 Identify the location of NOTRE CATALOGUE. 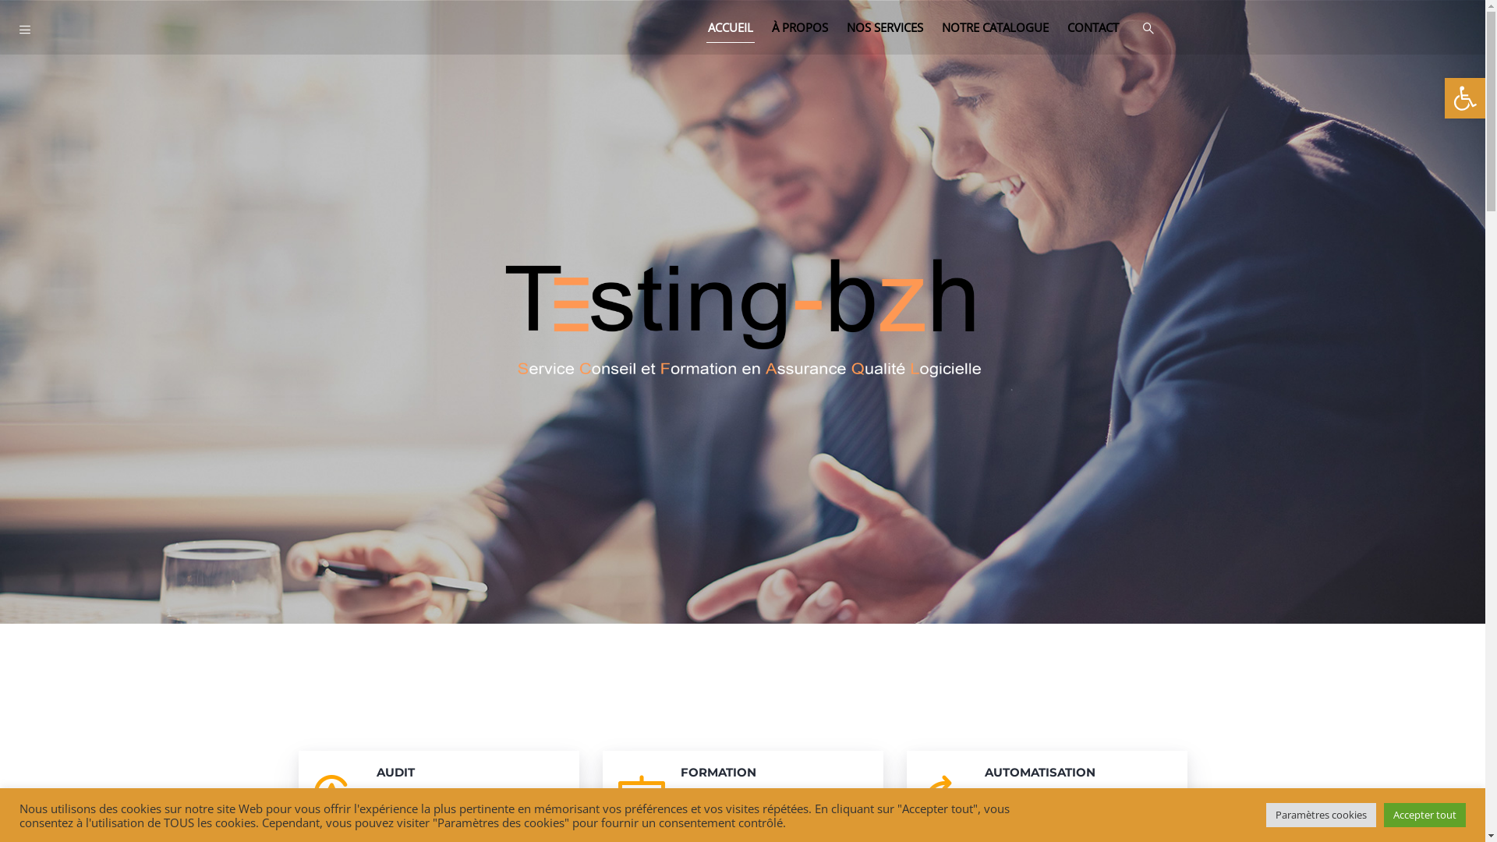
(995, 28).